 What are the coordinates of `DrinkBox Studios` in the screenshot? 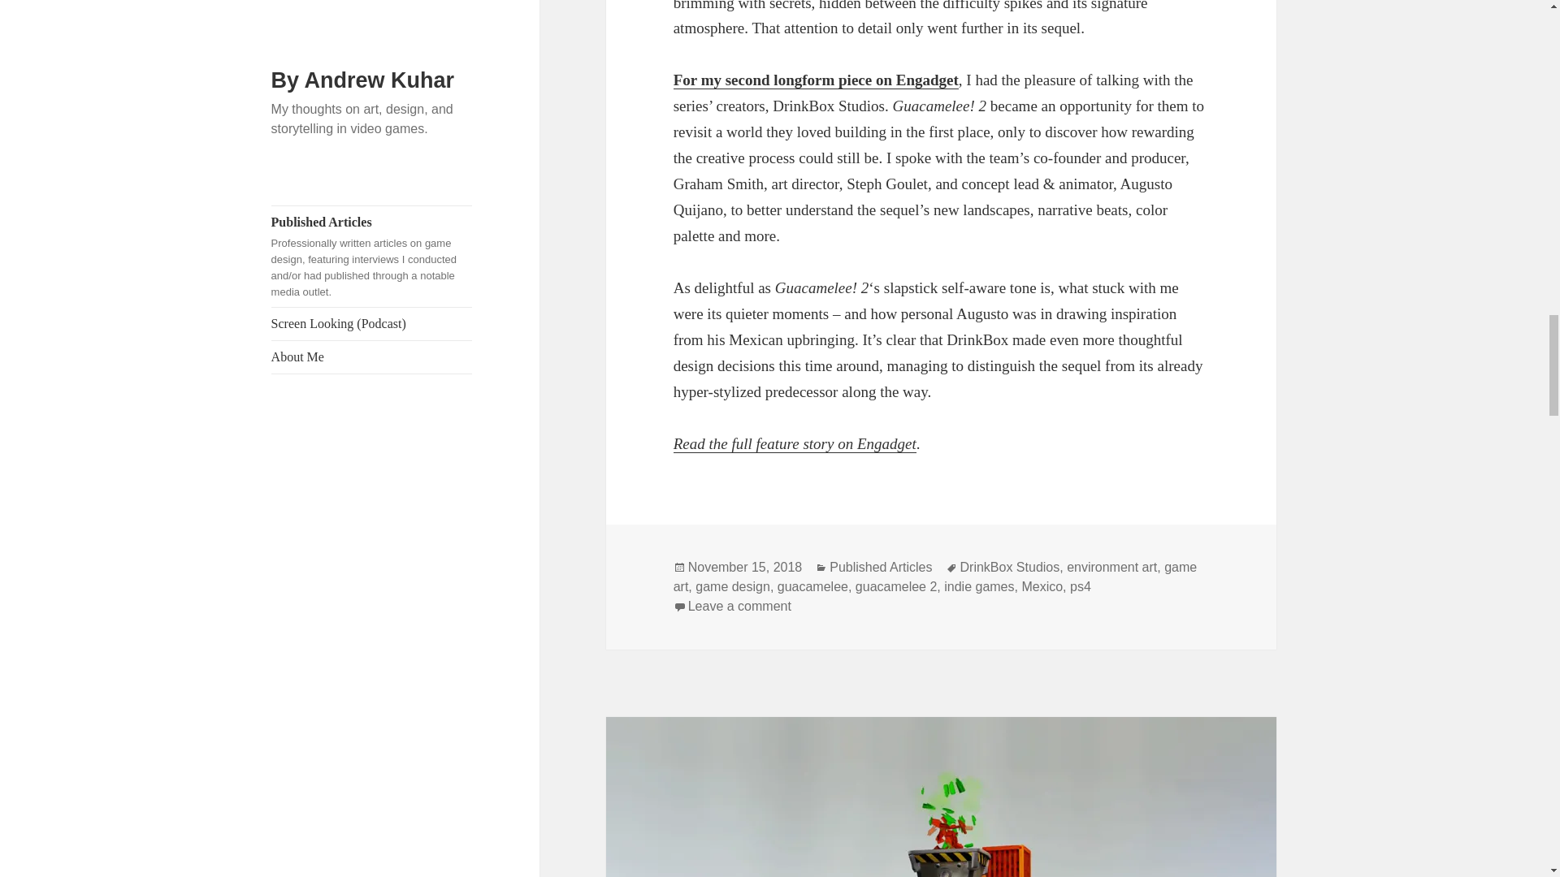 It's located at (1011, 568).